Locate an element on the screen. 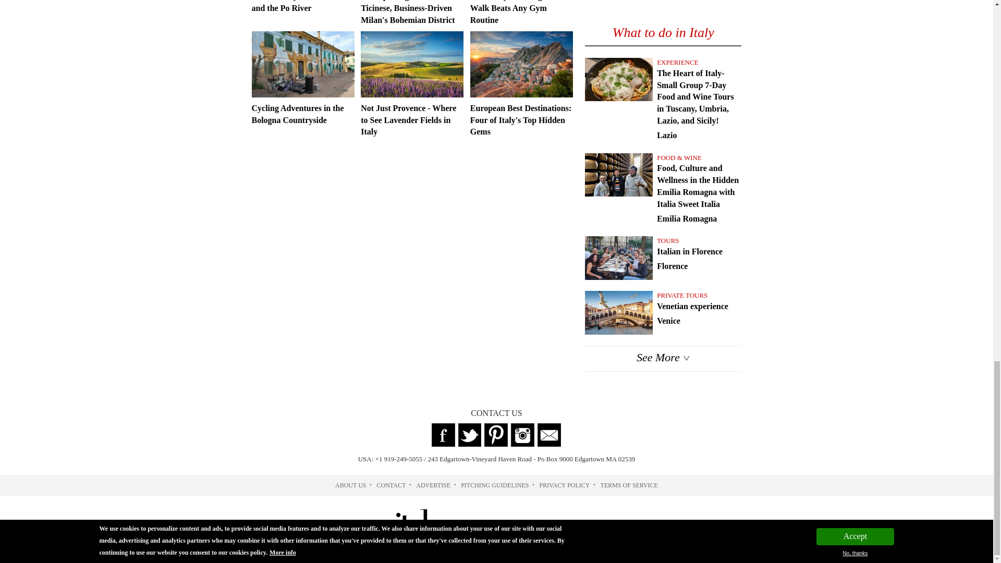  Italian in Florence 1 is located at coordinates (618, 258).